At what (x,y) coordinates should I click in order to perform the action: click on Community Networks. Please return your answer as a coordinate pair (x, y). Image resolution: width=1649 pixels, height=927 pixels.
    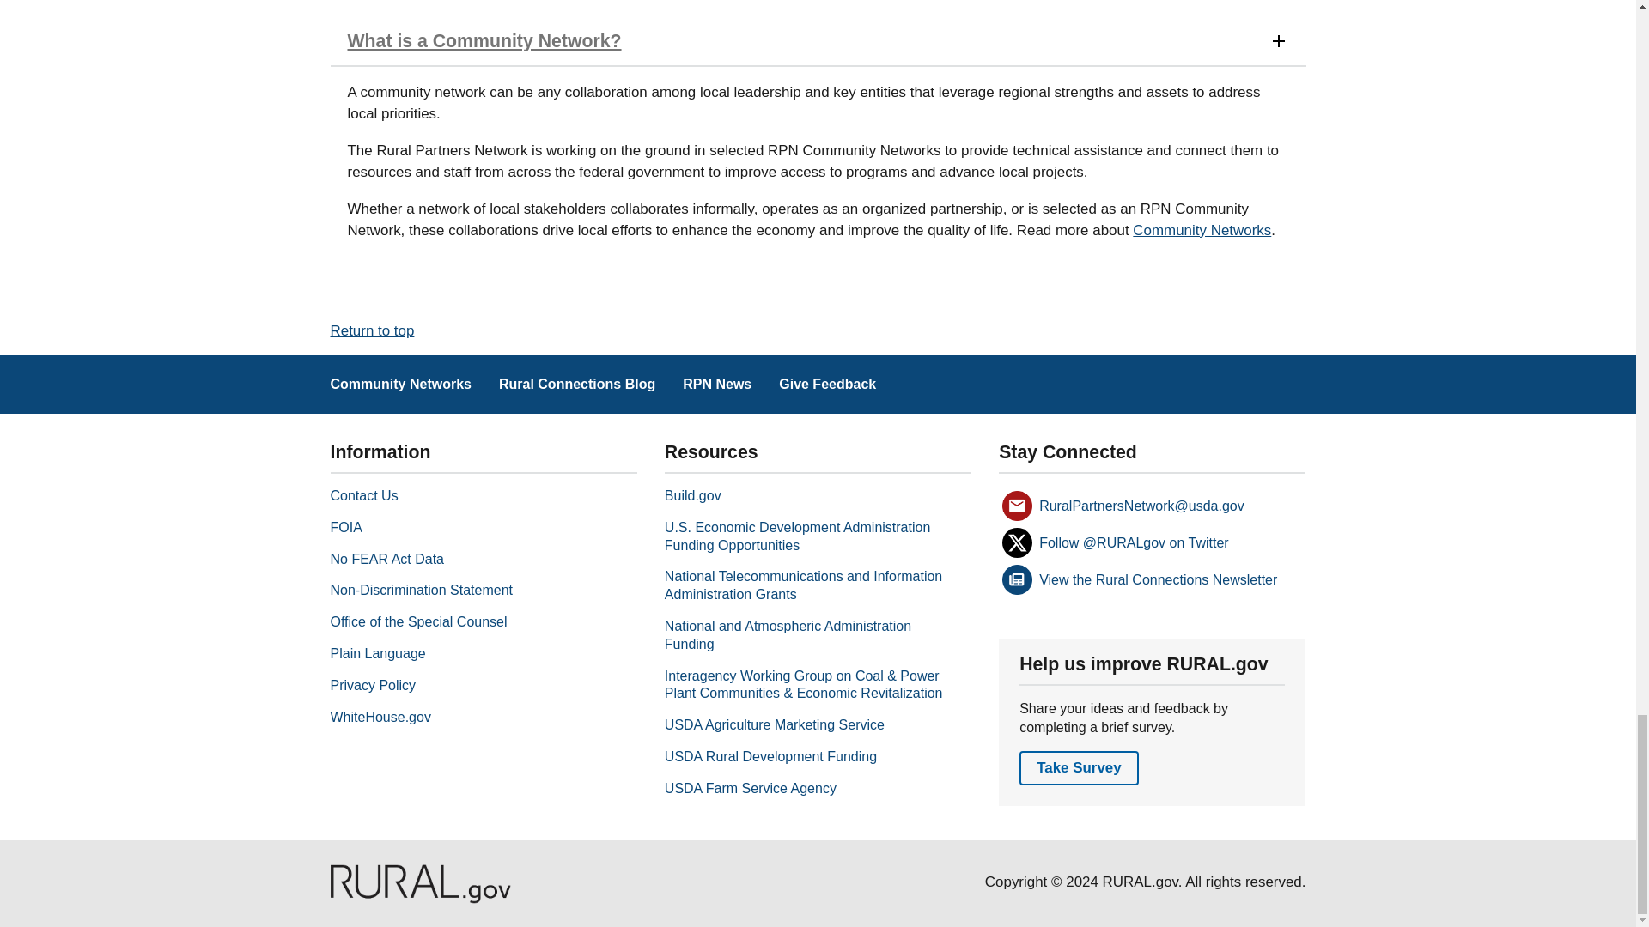
    Looking at the image, I should click on (1202, 230).